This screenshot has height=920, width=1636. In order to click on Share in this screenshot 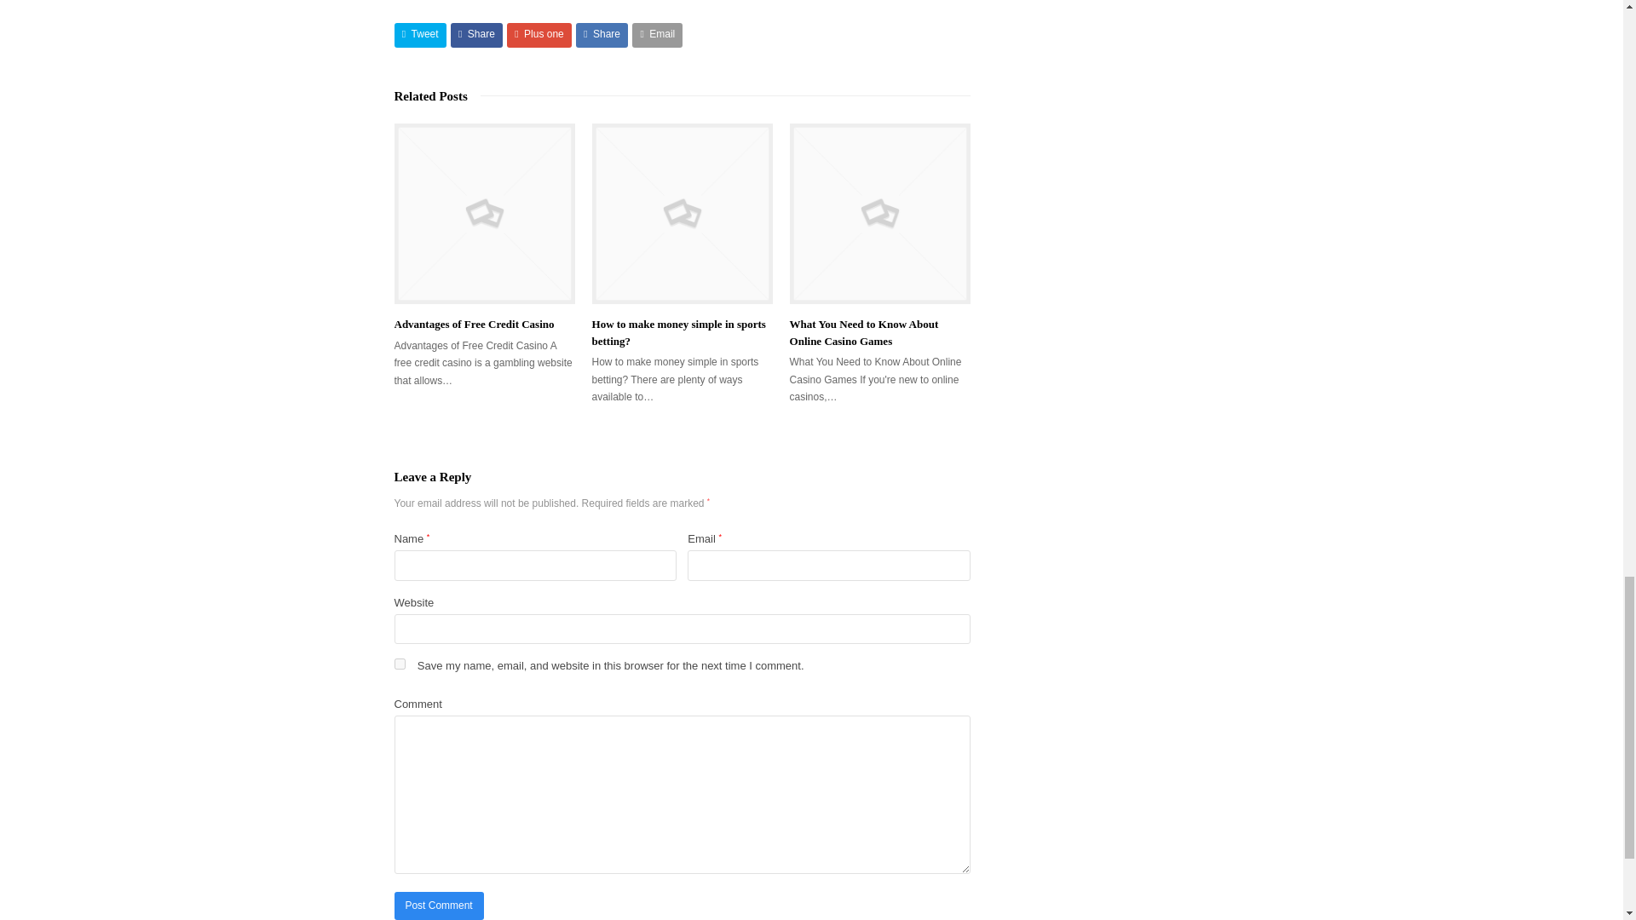, I will do `click(476, 36)`.